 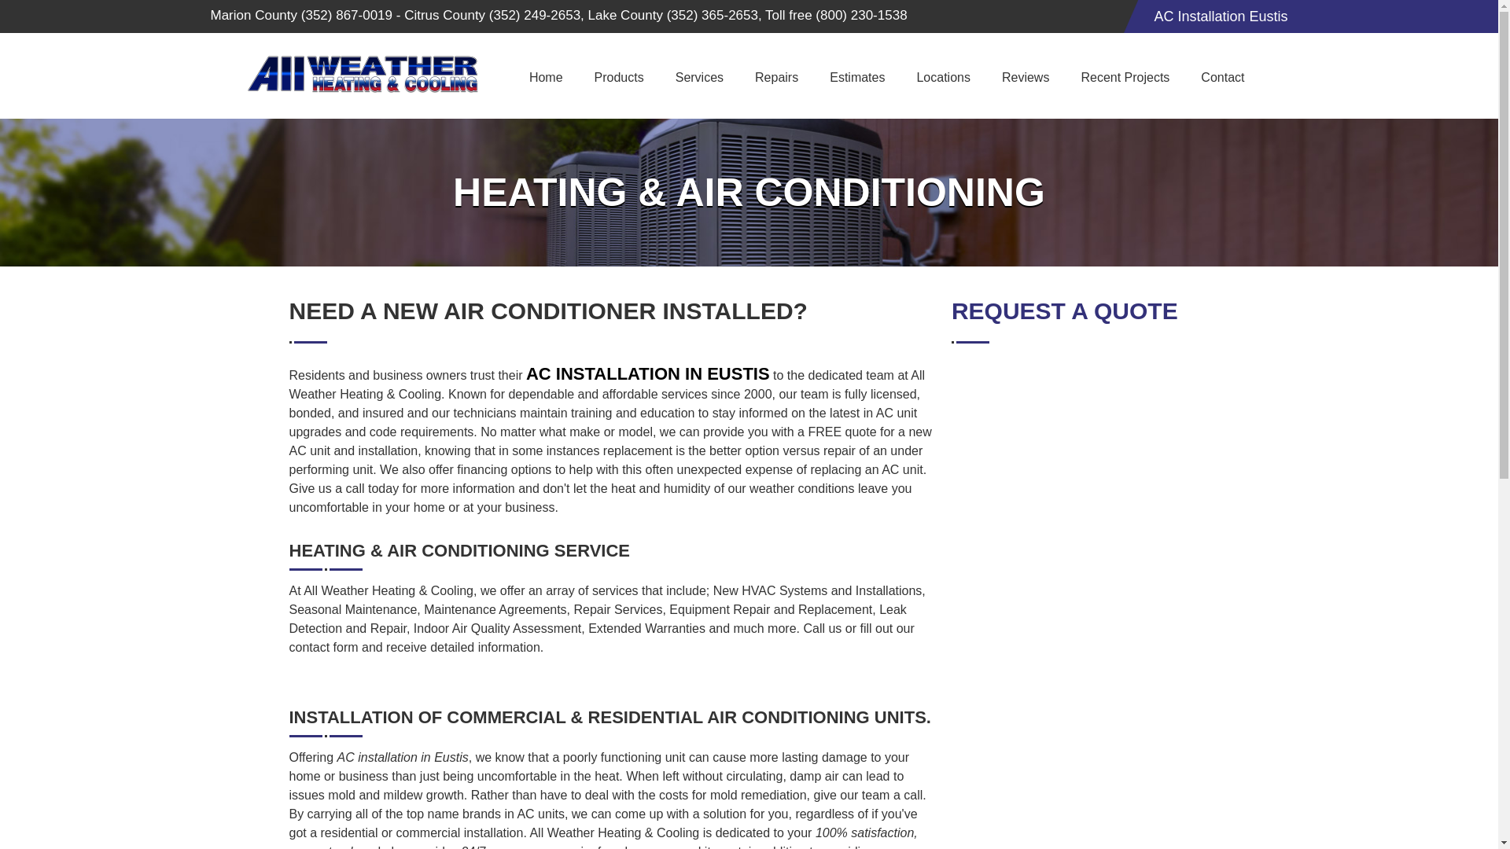 I want to click on Contact, so click(x=1222, y=77).